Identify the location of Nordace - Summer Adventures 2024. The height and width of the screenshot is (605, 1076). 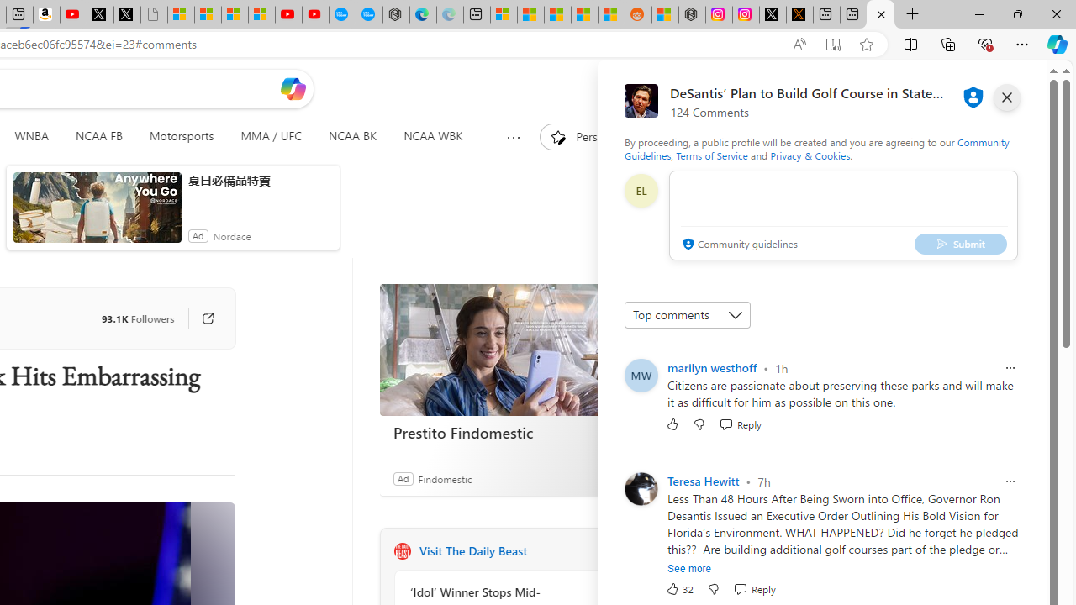
(691, 15).